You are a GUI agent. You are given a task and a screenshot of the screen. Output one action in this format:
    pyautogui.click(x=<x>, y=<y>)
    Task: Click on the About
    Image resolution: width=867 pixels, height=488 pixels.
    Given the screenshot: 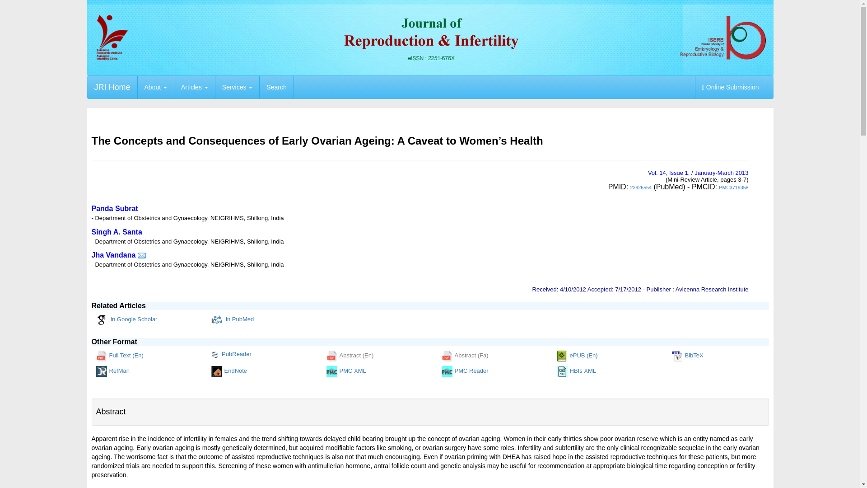 What is the action you would take?
    pyautogui.click(x=155, y=87)
    